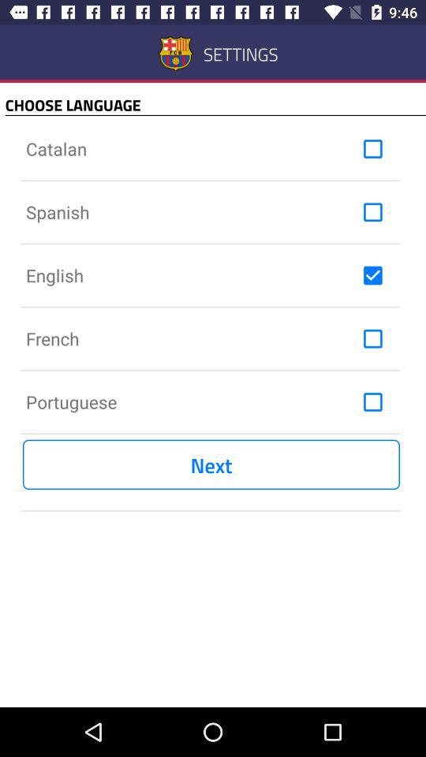 This screenshot has width=426, height=757. What do you see at coordinates (372, 212) in the screenshot?
I see `select spanish language` at bounding box center [372, 212].